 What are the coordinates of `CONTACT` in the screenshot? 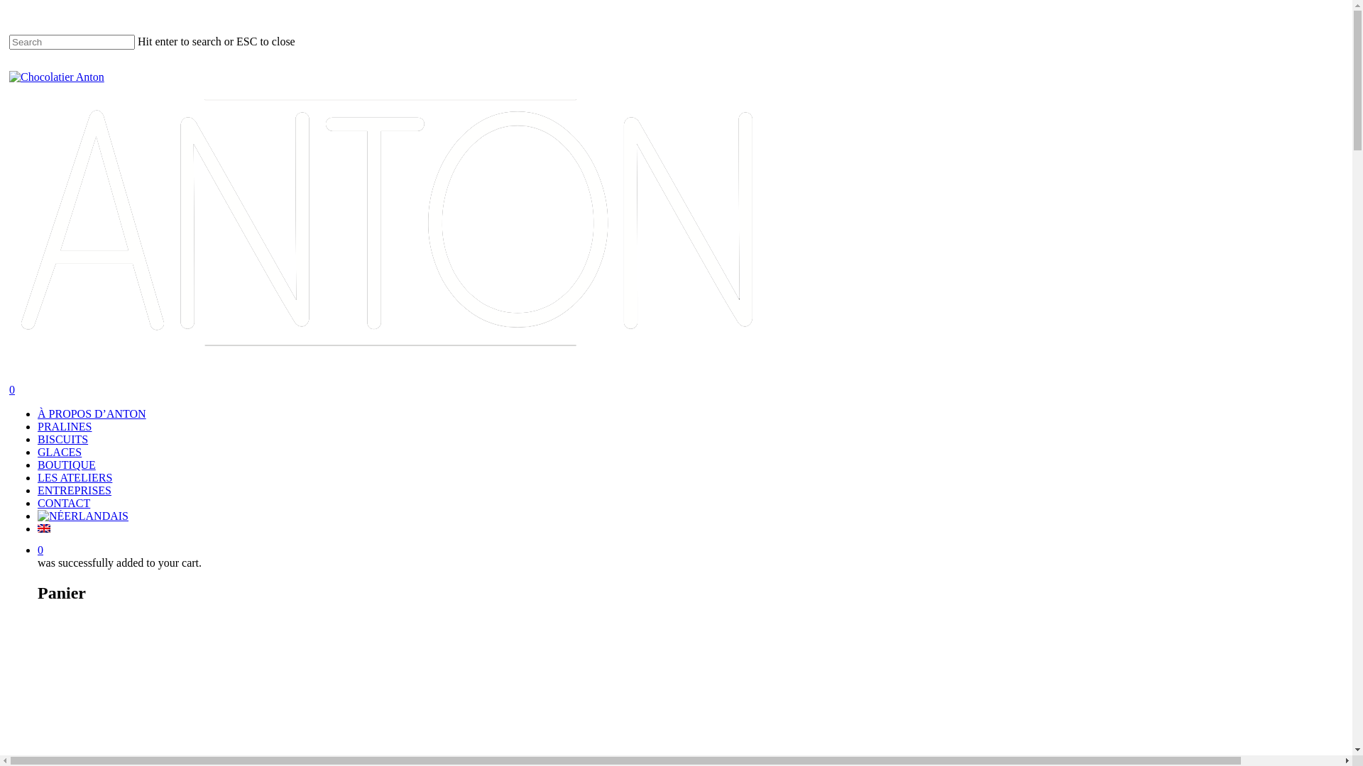 It's located at (64, 504).